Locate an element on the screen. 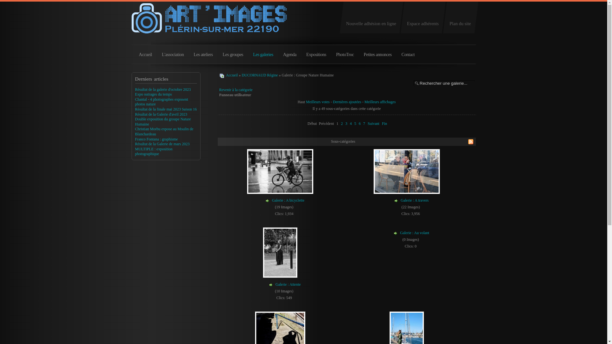 The image size is (612, 344). Petites annonces is located at coordinates (378, 56).